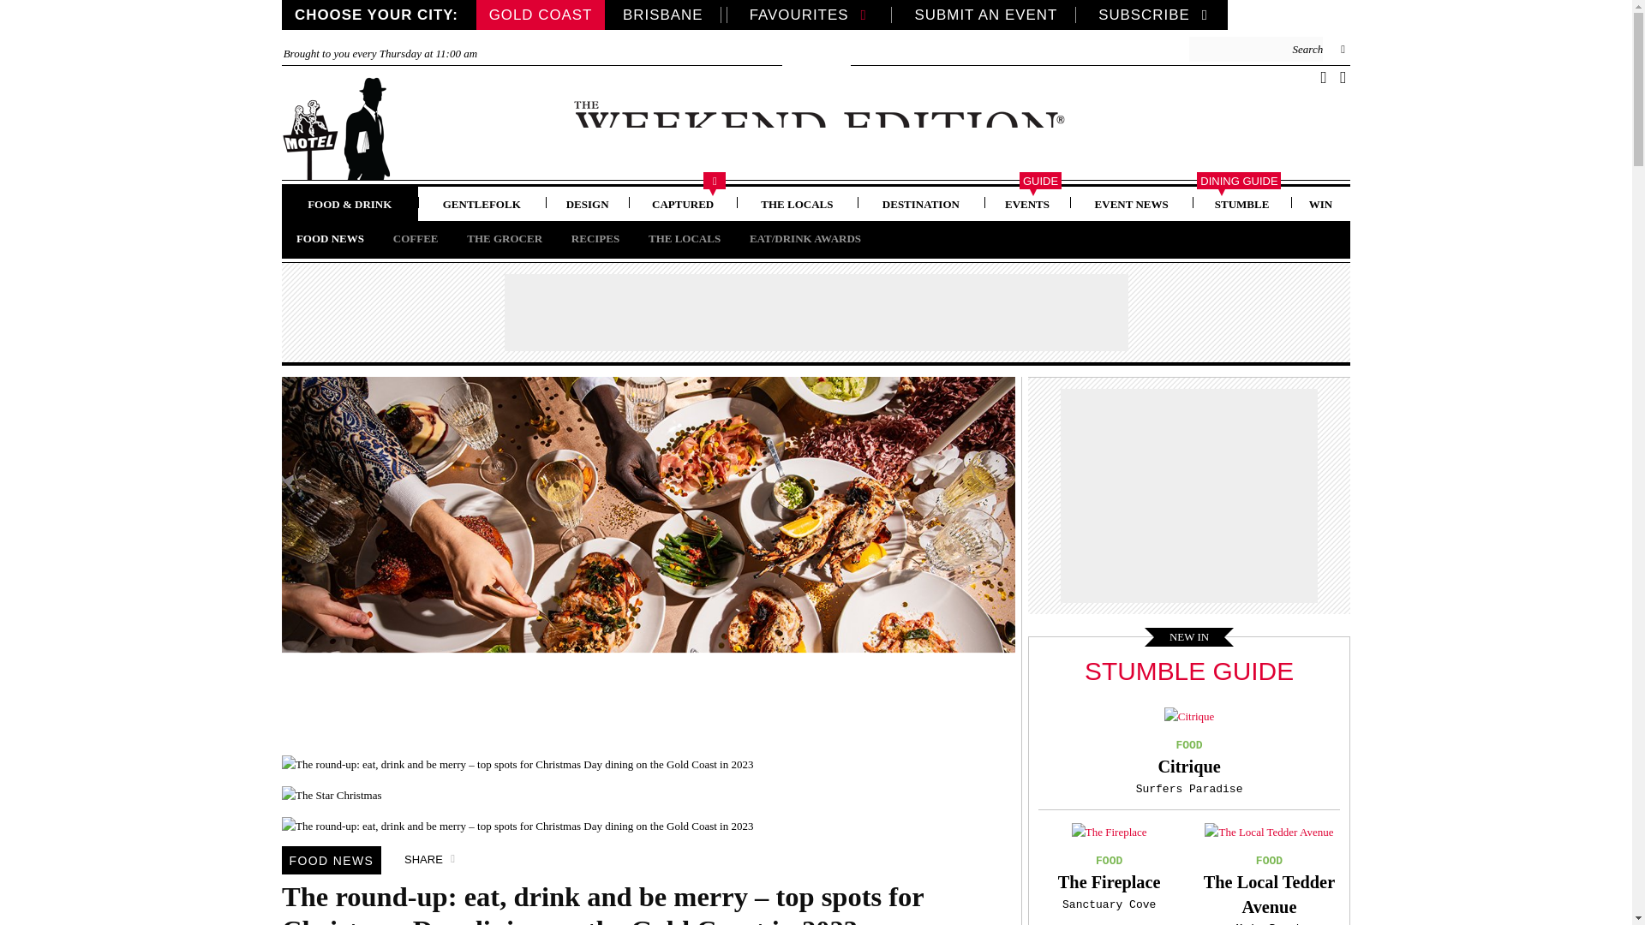 This screenshot has height=925, width=1645. I want to click on FOOD NEWS, so click(331, 860).